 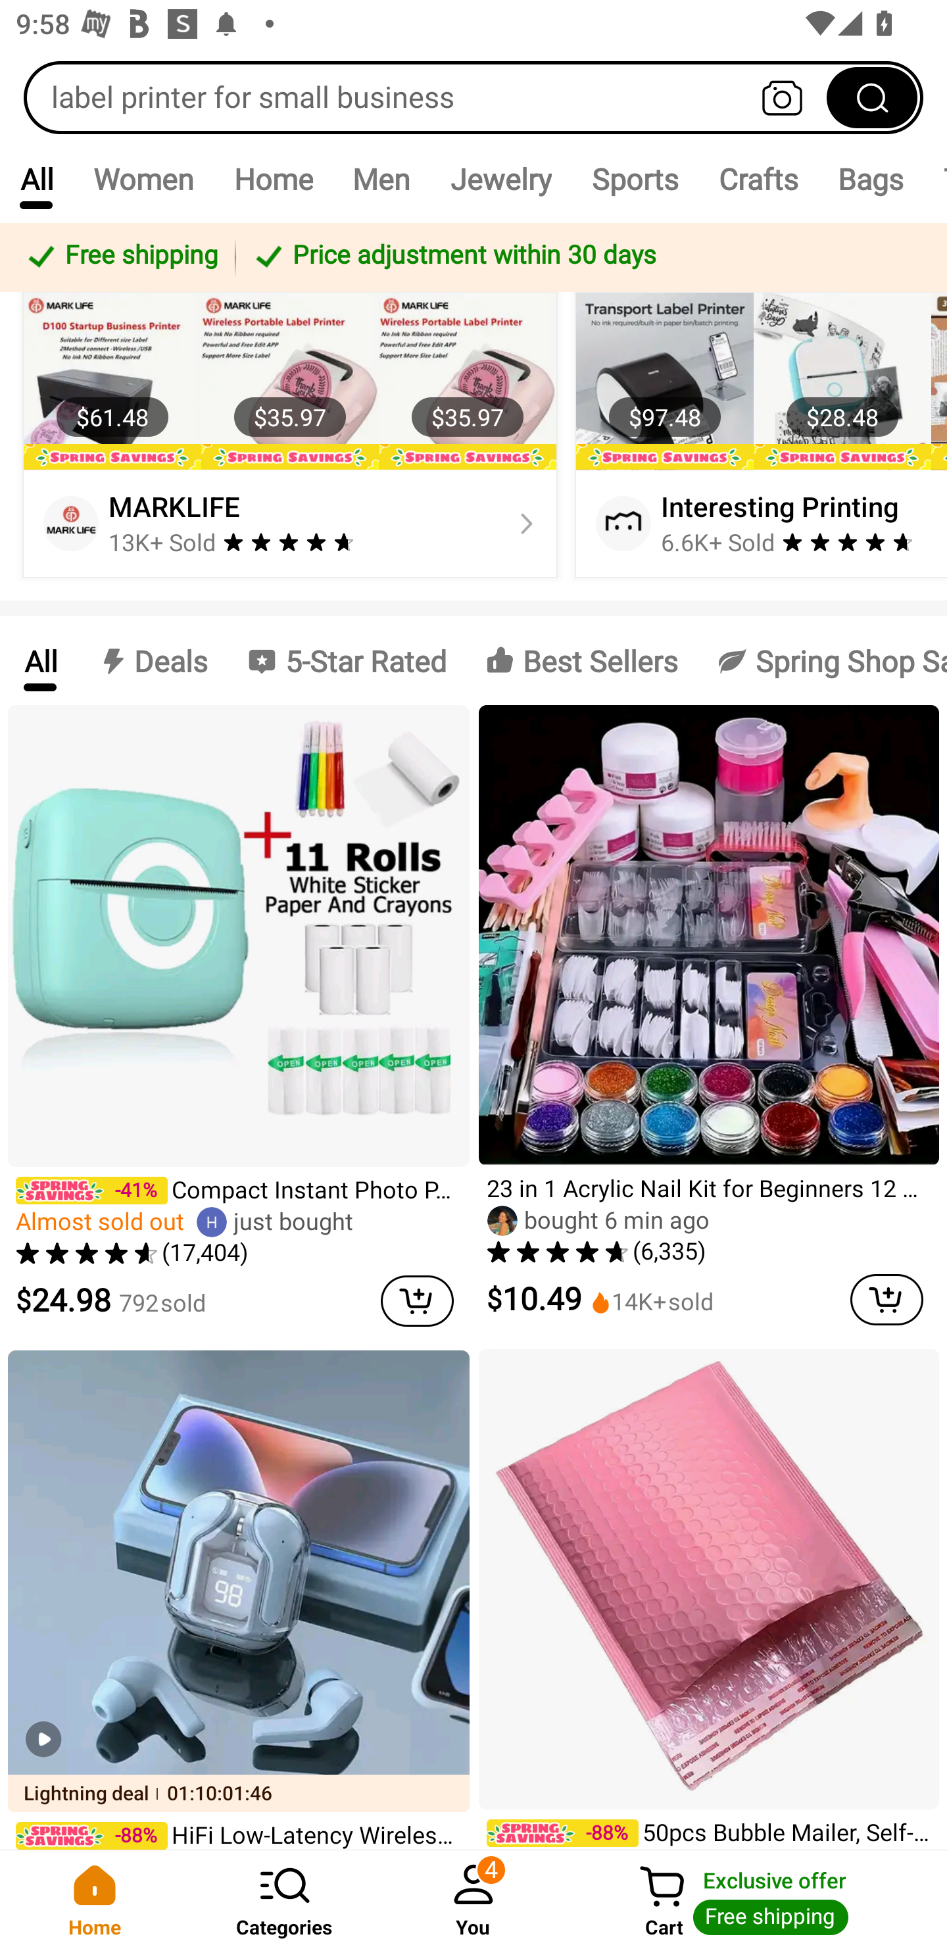 What do you see at coordinates (871, 179) in the screenshot?
I see `Bags` at bounding box center [871, 179].